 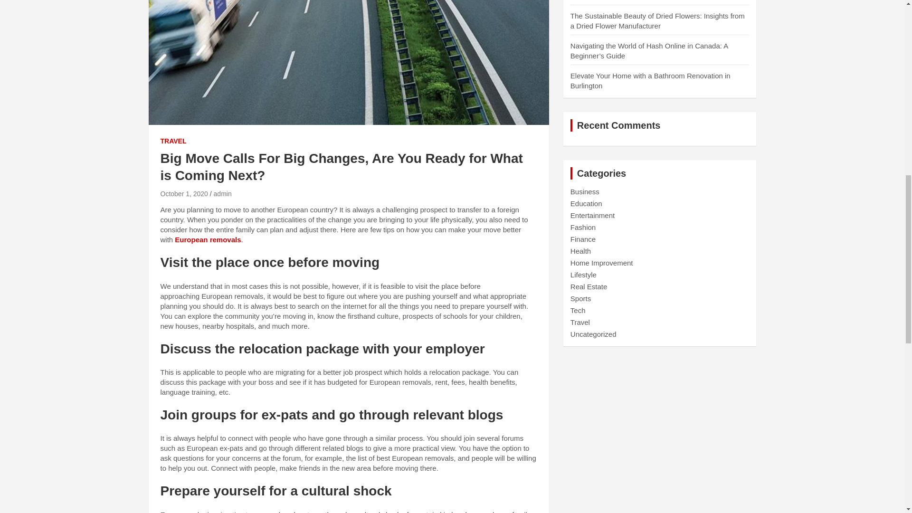 I want to click on Finance, so click(x=583, y=238).